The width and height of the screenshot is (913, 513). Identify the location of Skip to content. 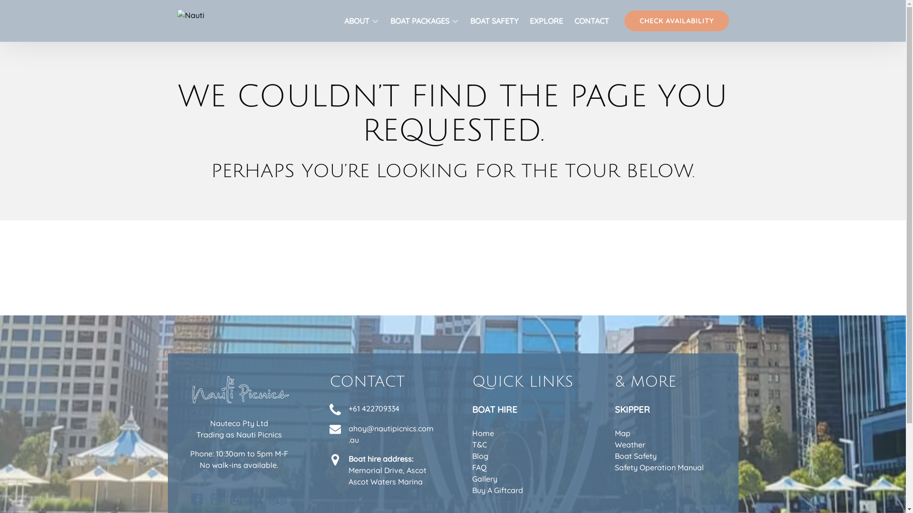
(31, 10).